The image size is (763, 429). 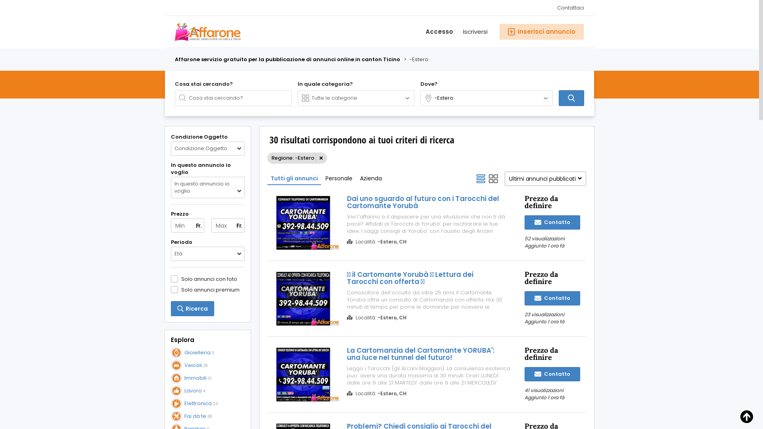 What do you see at coordinates (434, 32) in the screenshot?
I see `Accesso` at bounding box center [434, 32].